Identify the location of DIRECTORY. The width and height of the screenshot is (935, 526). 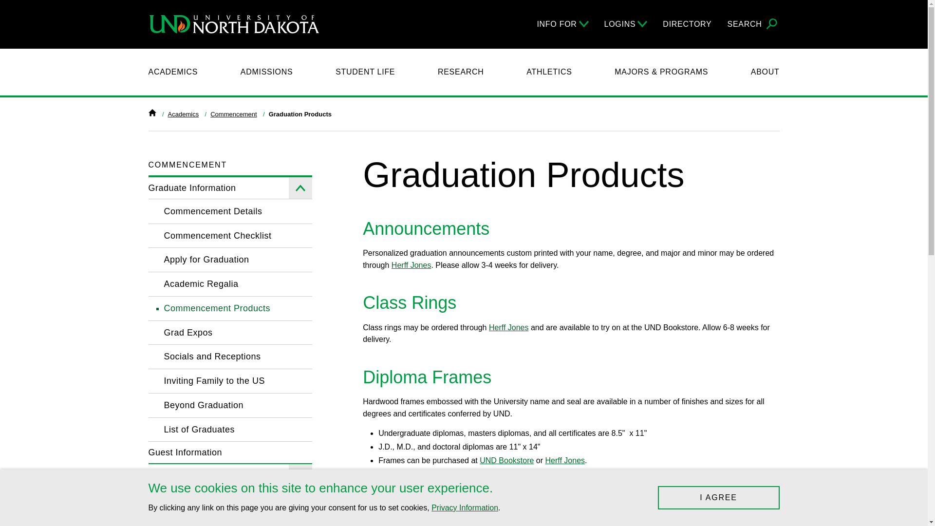
(687, 24).